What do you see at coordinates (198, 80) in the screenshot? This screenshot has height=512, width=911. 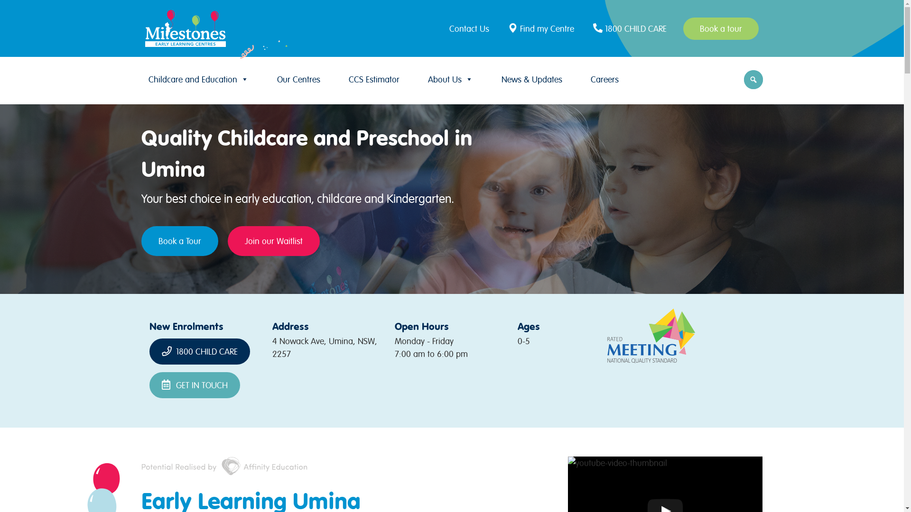 I see `Childcare and Education` at bounding box center [198, 80].